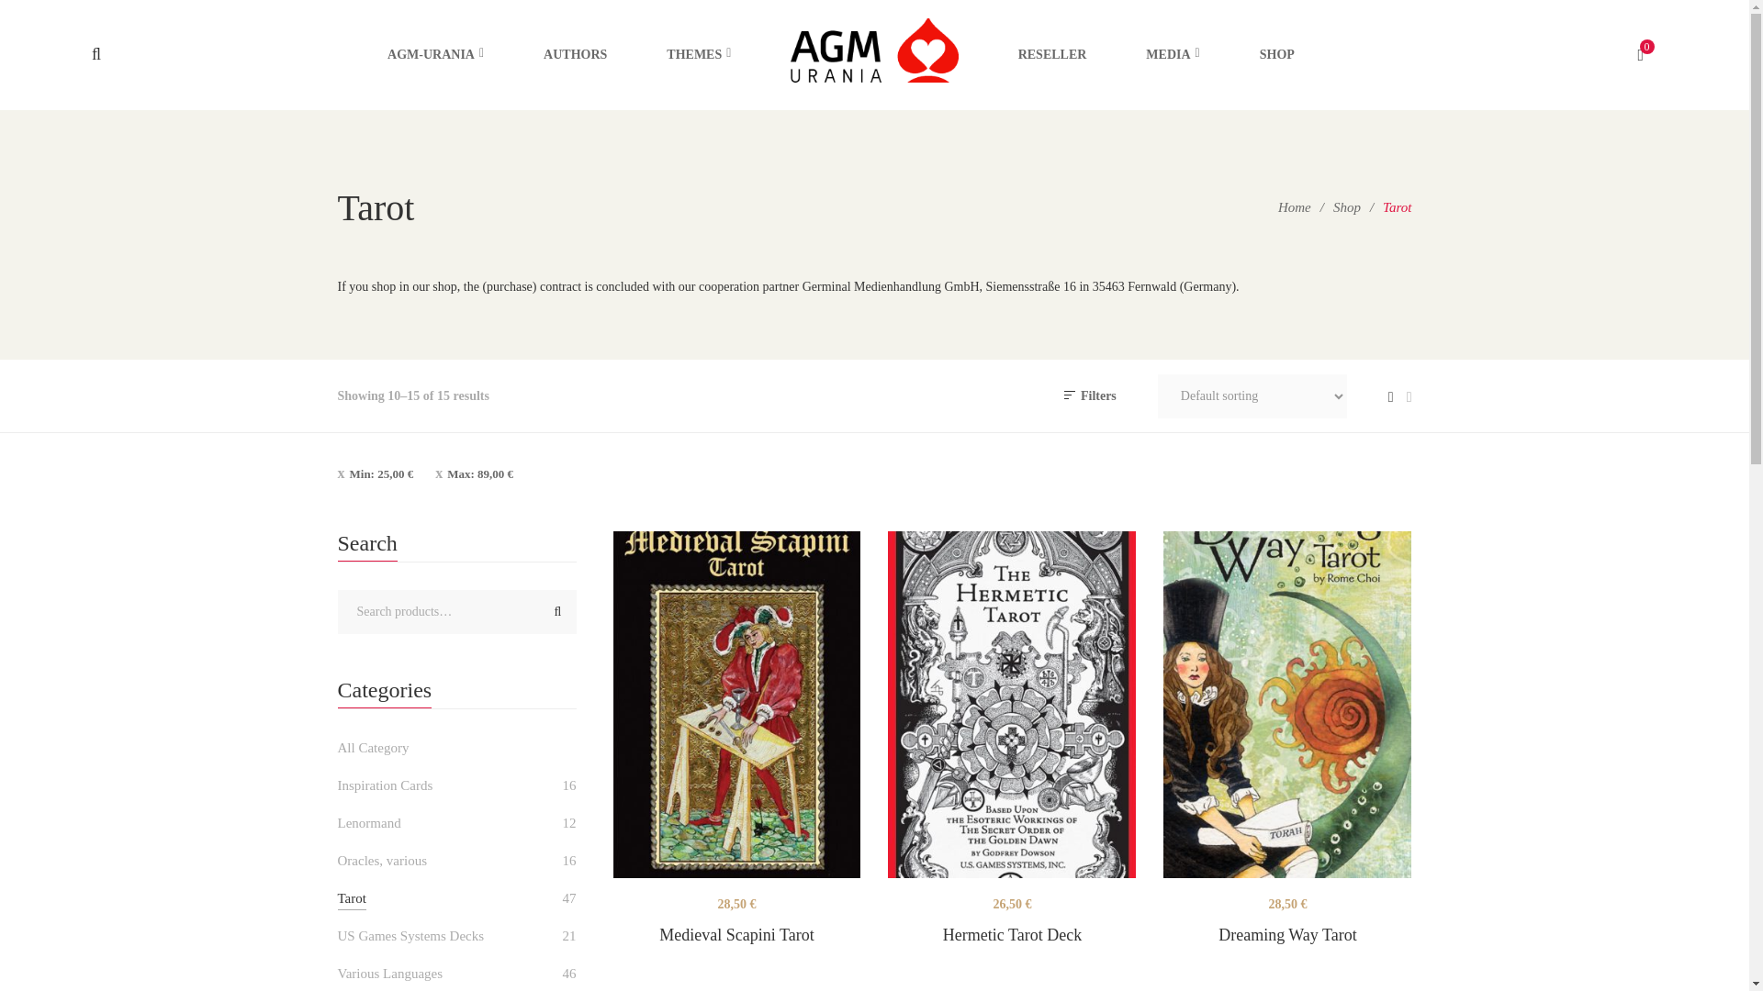 The height and width of the screenshot is (991, 1763). I want to click on AGM-URANIA, so click(435, 55).